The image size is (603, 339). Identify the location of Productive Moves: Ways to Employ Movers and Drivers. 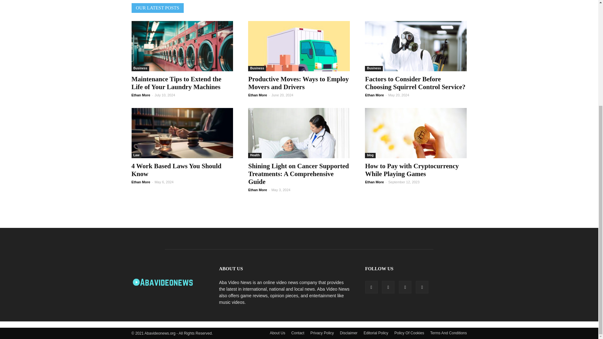
(298, 83).